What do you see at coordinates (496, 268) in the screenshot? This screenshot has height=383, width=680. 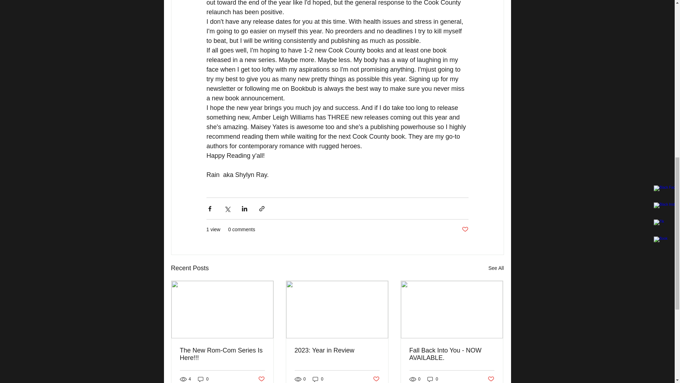 I see `See All` at bounding box center [496, 268].